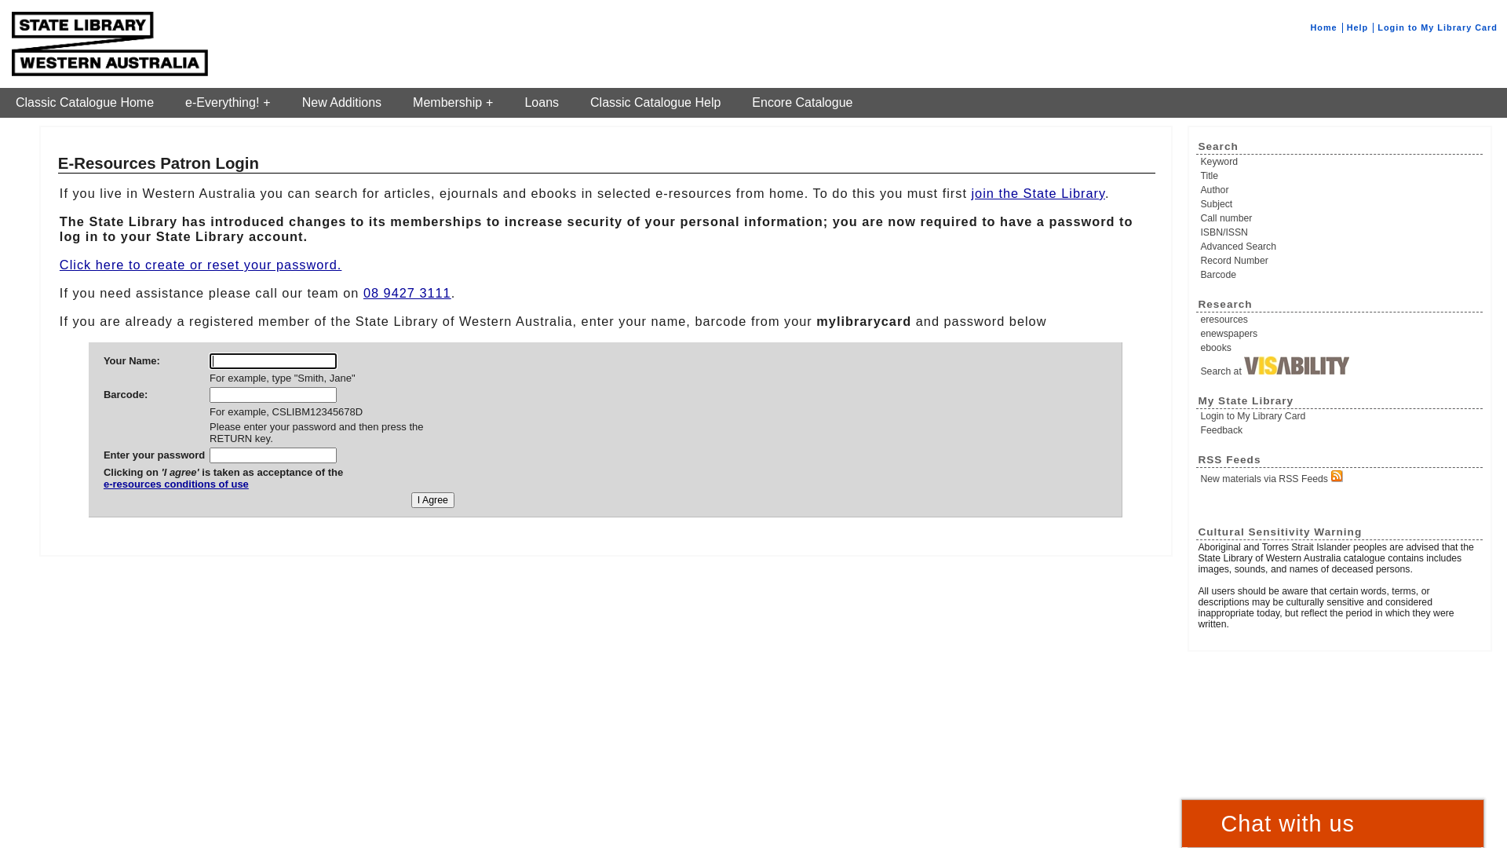 The width and height of the screenshot is (1507, 848). What do you see at coordinates (433, 500) in the screenshot?
I see `I Agree` at bounding box center [433, 500].